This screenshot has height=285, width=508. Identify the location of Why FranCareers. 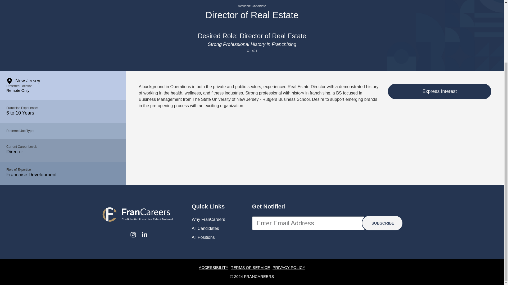
(222, 219).